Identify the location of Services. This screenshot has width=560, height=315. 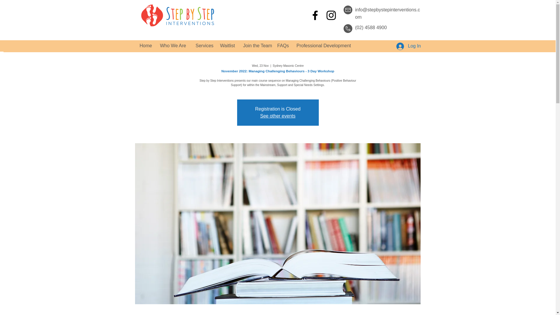
(204, 45).